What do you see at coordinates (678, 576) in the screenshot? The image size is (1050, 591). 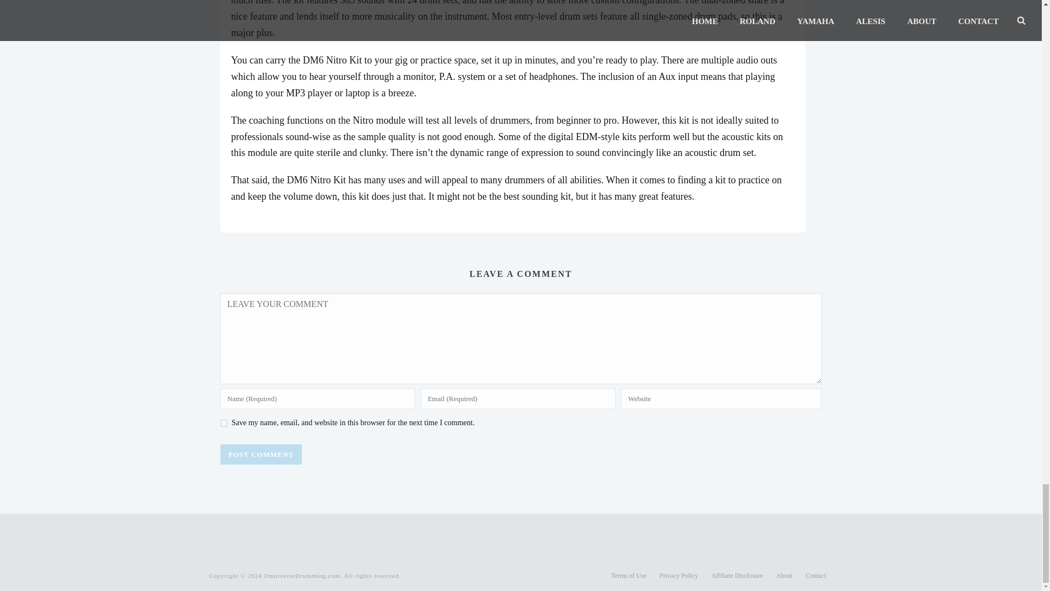 I see `Privacy Policy` at bounding box center [678, 576].